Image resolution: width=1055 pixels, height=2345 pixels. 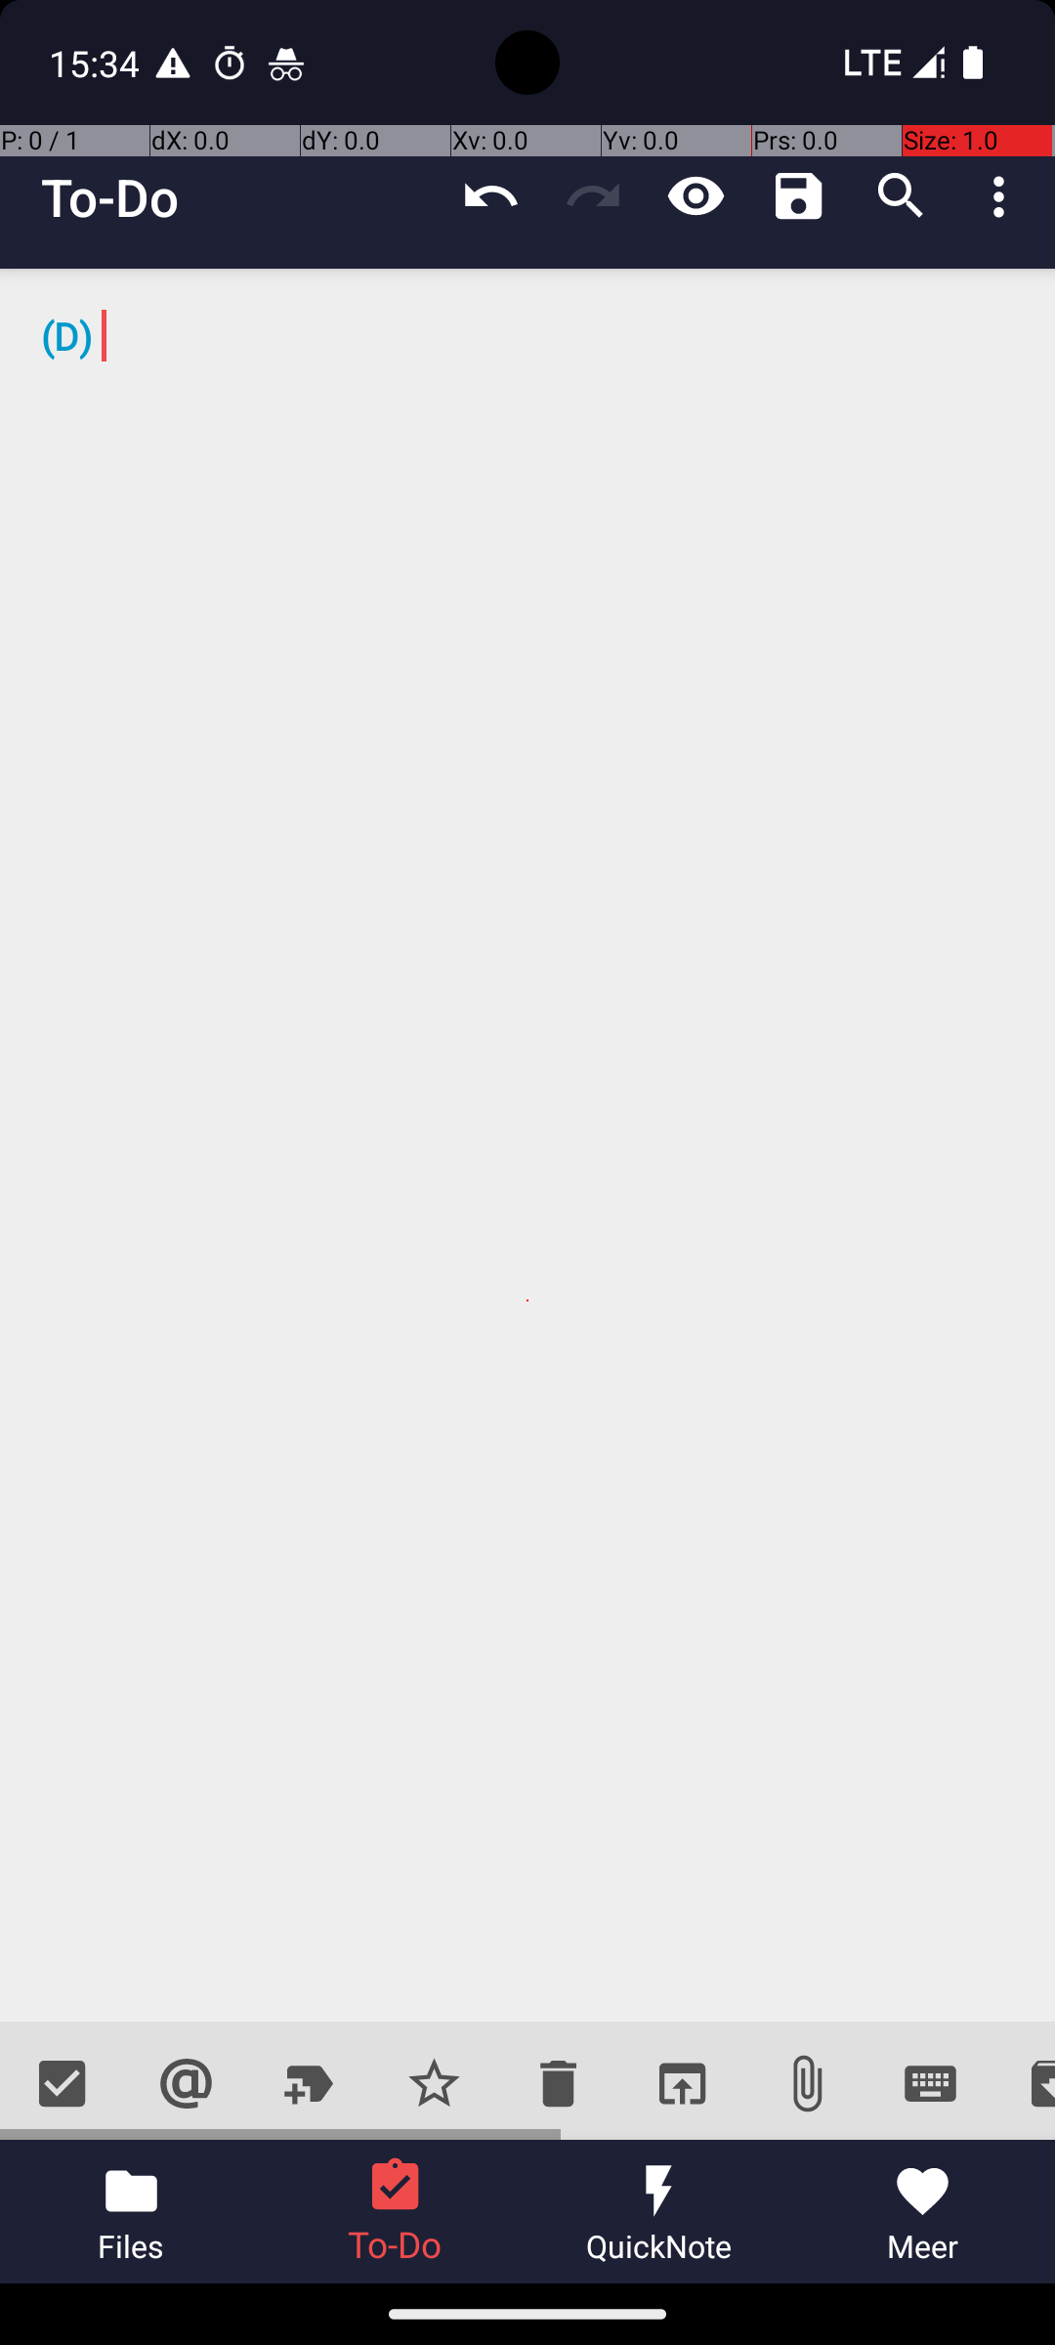 What do you see at coordinates (311, 2083) in the screenshot?
I see `Add project` at bounding box center [311, 2083].